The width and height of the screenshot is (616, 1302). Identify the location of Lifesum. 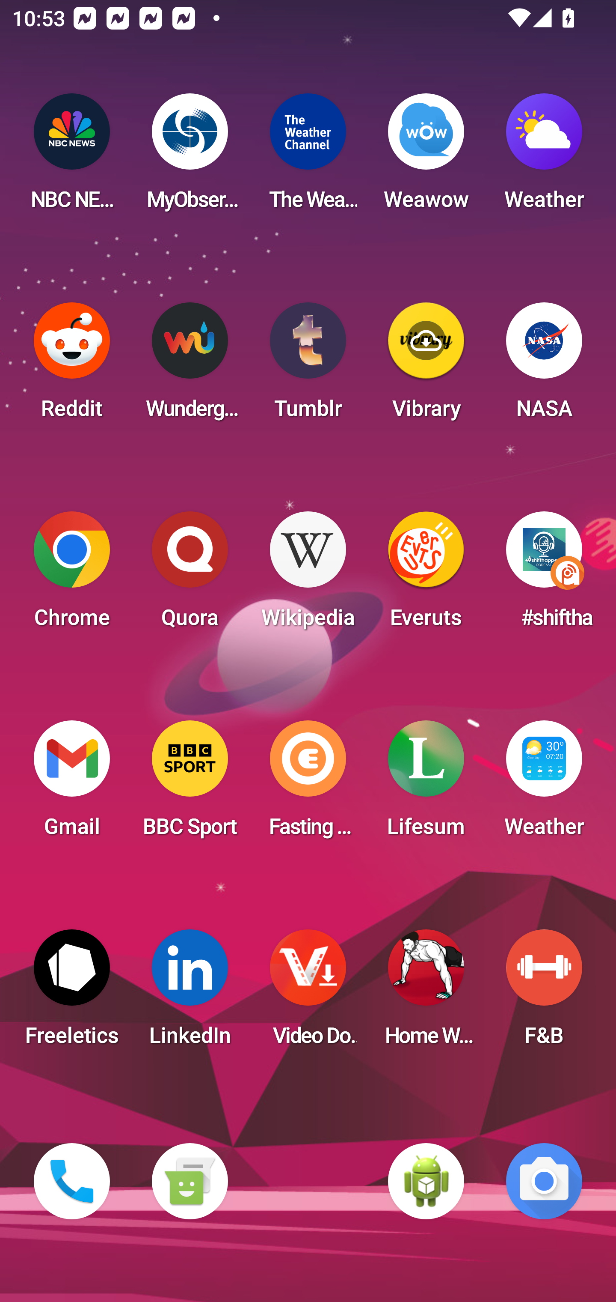
(426, 784).